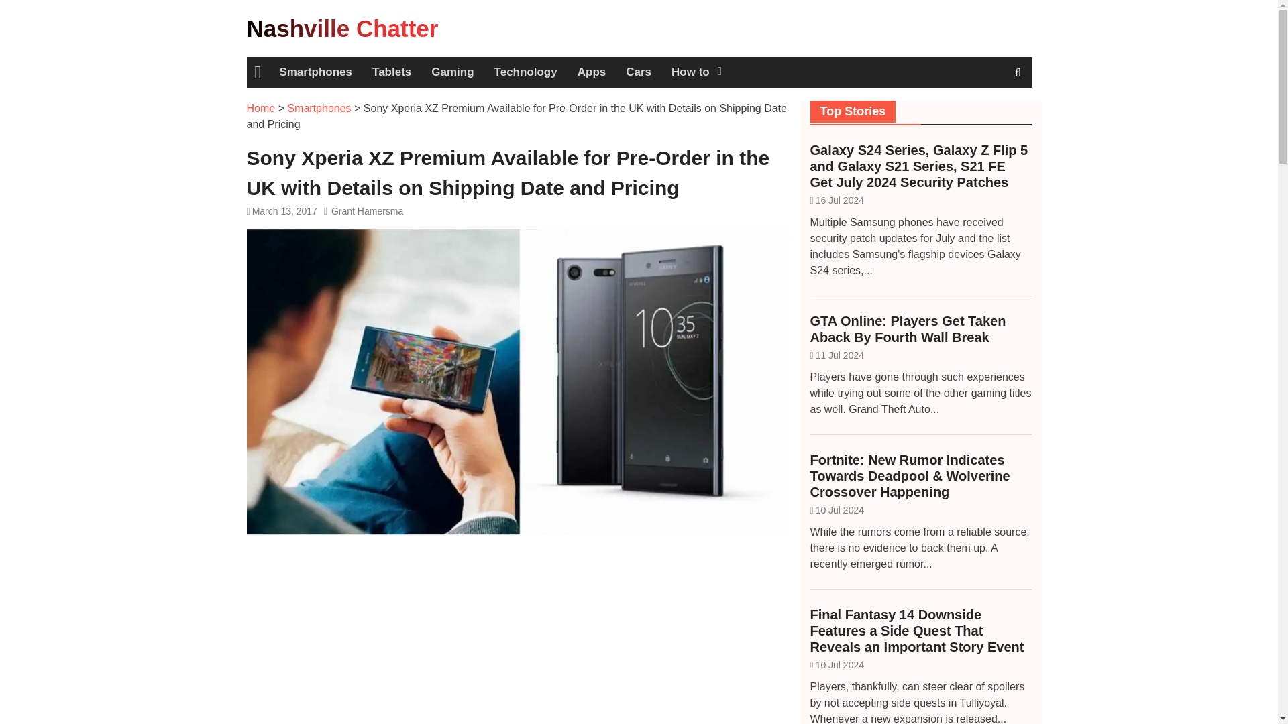 The height and width of the screenshot is (724, 1288). What do you see at coordinates (592, 72) in the screenshot?
I see `Apps` at bounding box center [592, 72].